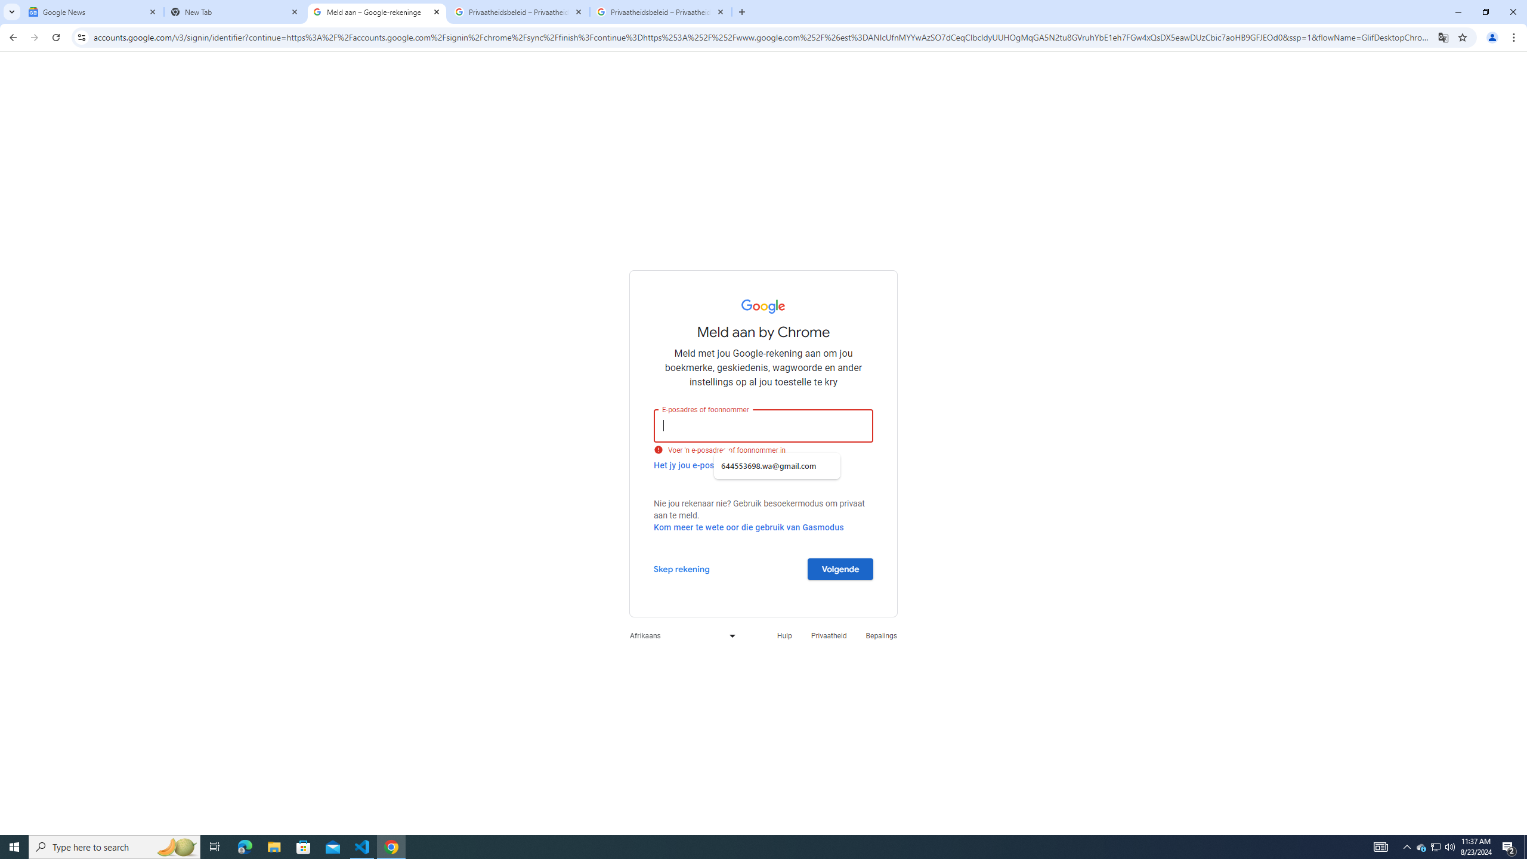  I want to click on Afrikaans, so click(679, 636).